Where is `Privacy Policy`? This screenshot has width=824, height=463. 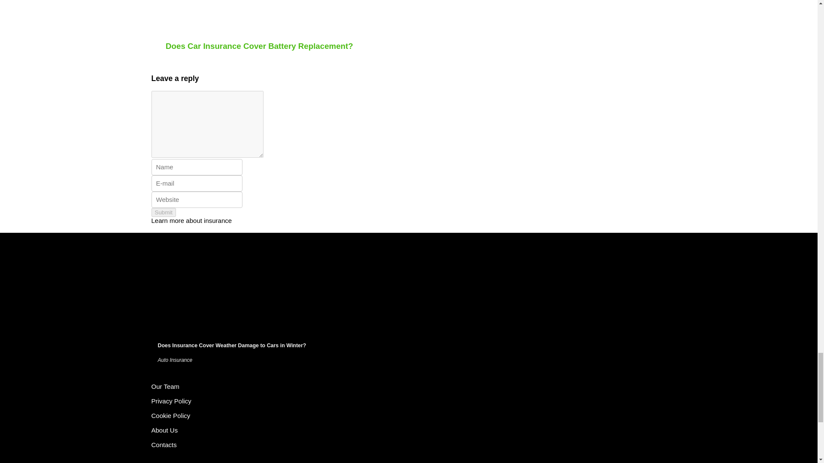
Privacy Policy is located at coordinates (171, 400).